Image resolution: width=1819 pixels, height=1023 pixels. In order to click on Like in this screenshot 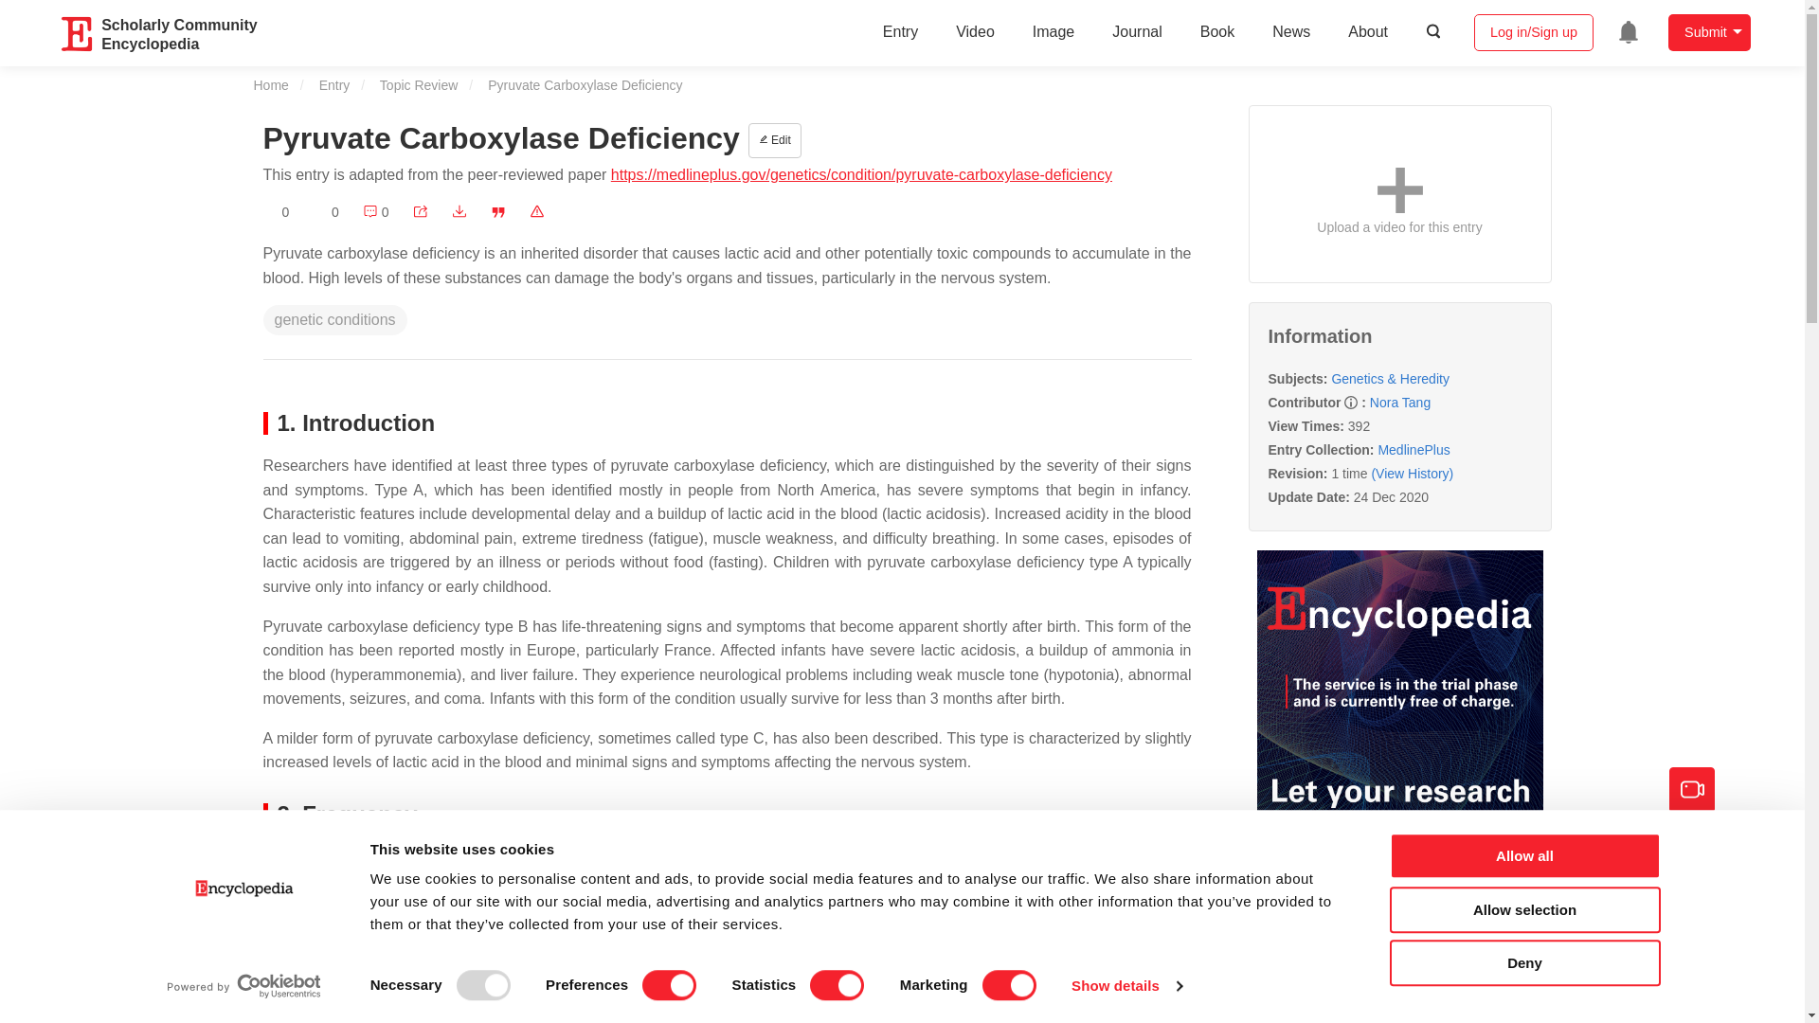, I will do `click(326, 212)`.